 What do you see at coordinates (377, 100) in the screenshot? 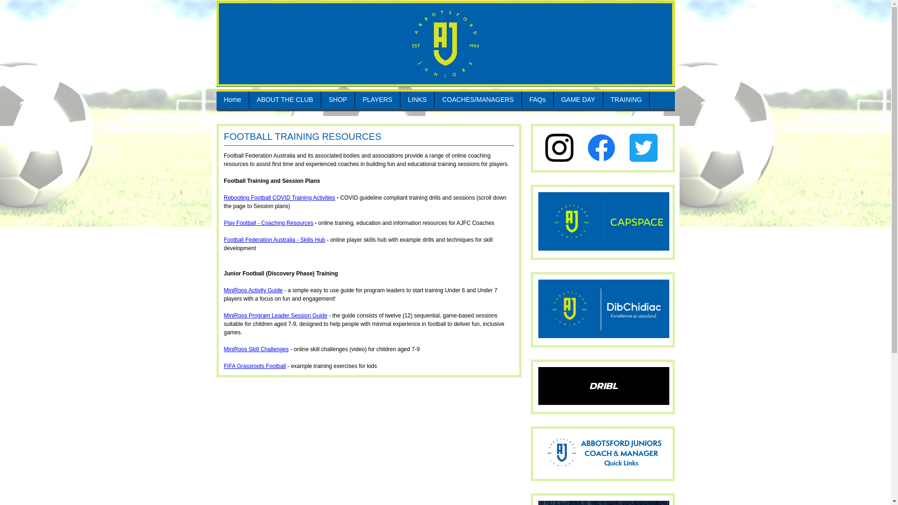
I see `PLAYERS` at bounding box center [377, 100].